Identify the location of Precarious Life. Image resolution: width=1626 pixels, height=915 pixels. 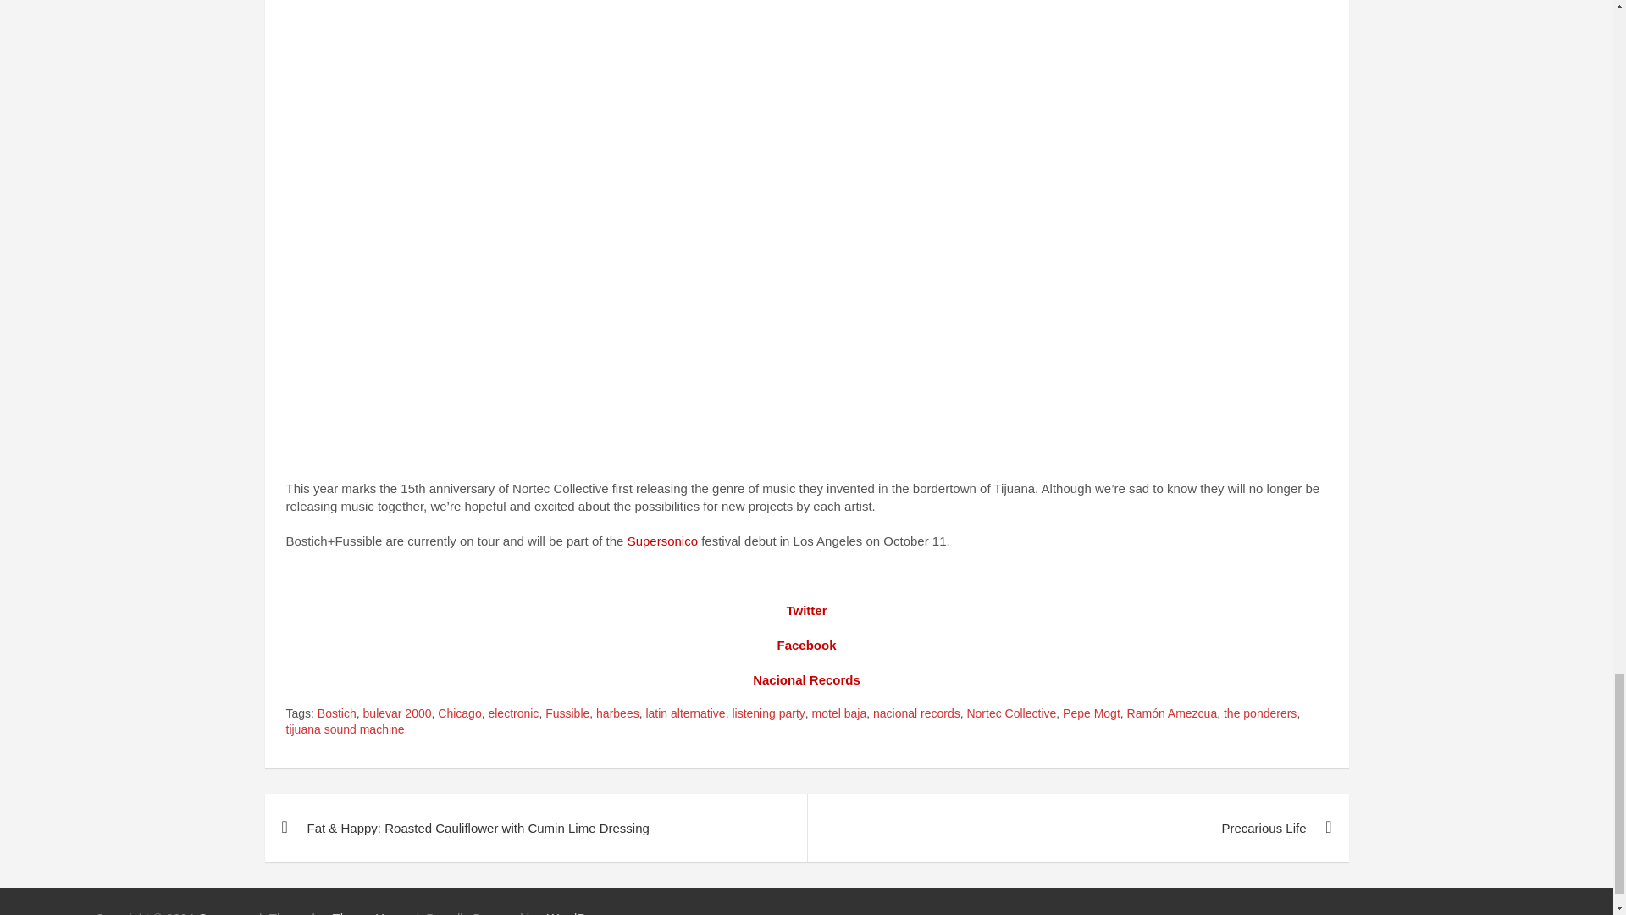
(1077, 829).